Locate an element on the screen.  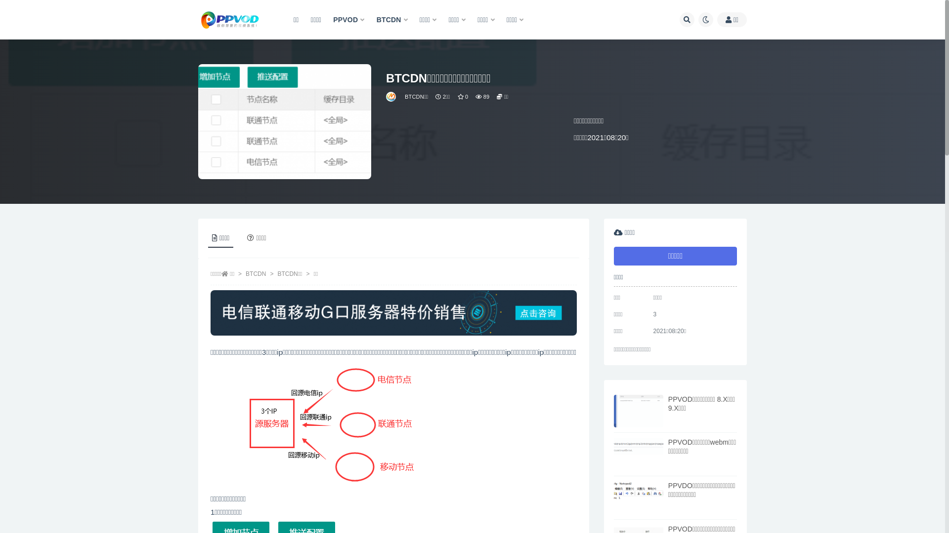
1628739358-8d22f11da597c24 is located at coordinates (329, 425).